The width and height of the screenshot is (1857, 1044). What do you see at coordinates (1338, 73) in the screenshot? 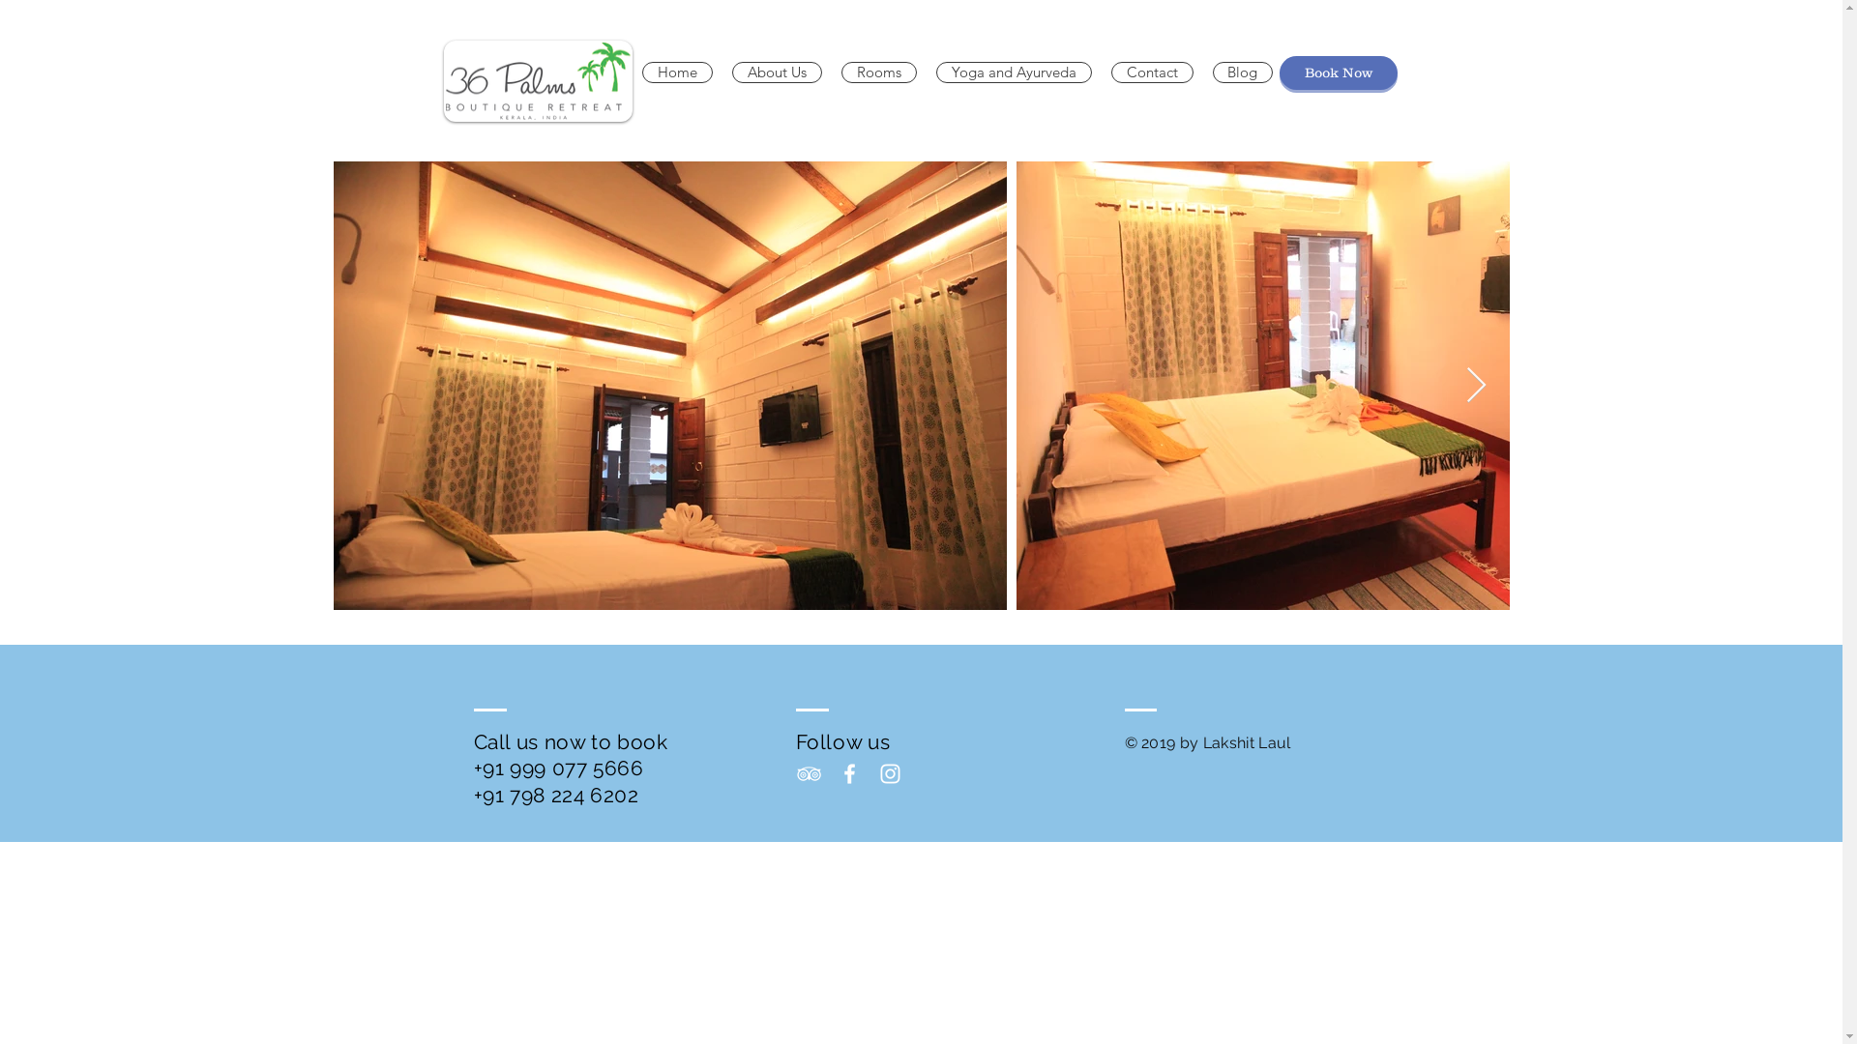
I see `Book Now` at bounding box center [1338, 73].